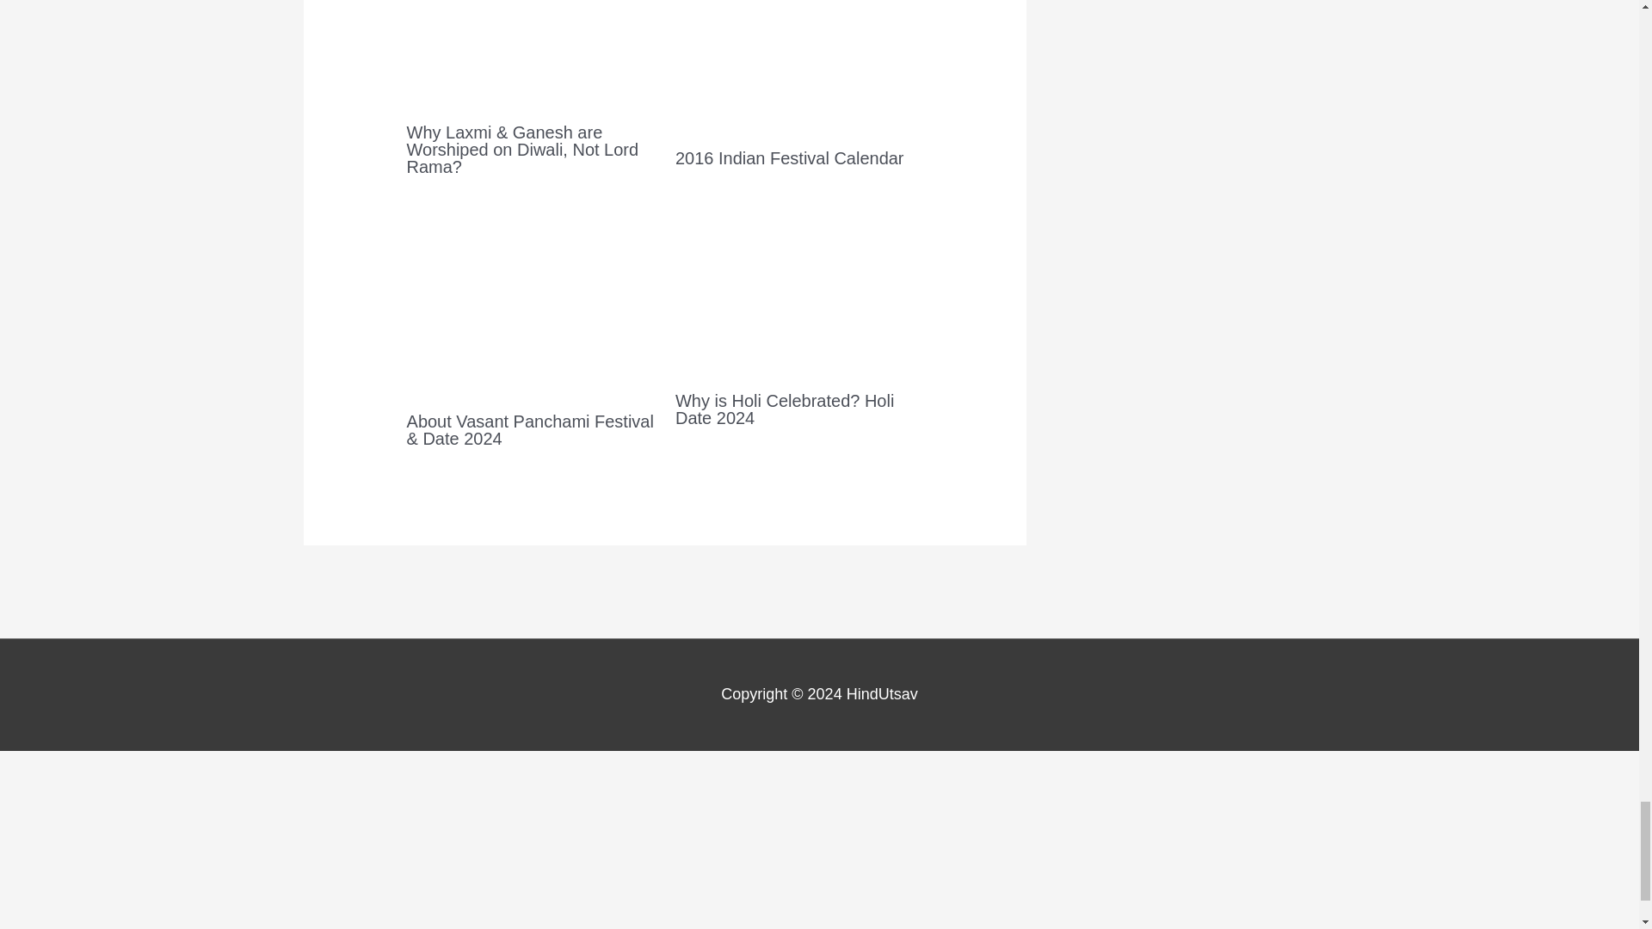 The height and width of the screenshot is (929, 1652). What do you see at coordinates (798, 67) in the screenshot?
I see `2016 Indian Festival Calendar 4` at bounding box center [798, 67].